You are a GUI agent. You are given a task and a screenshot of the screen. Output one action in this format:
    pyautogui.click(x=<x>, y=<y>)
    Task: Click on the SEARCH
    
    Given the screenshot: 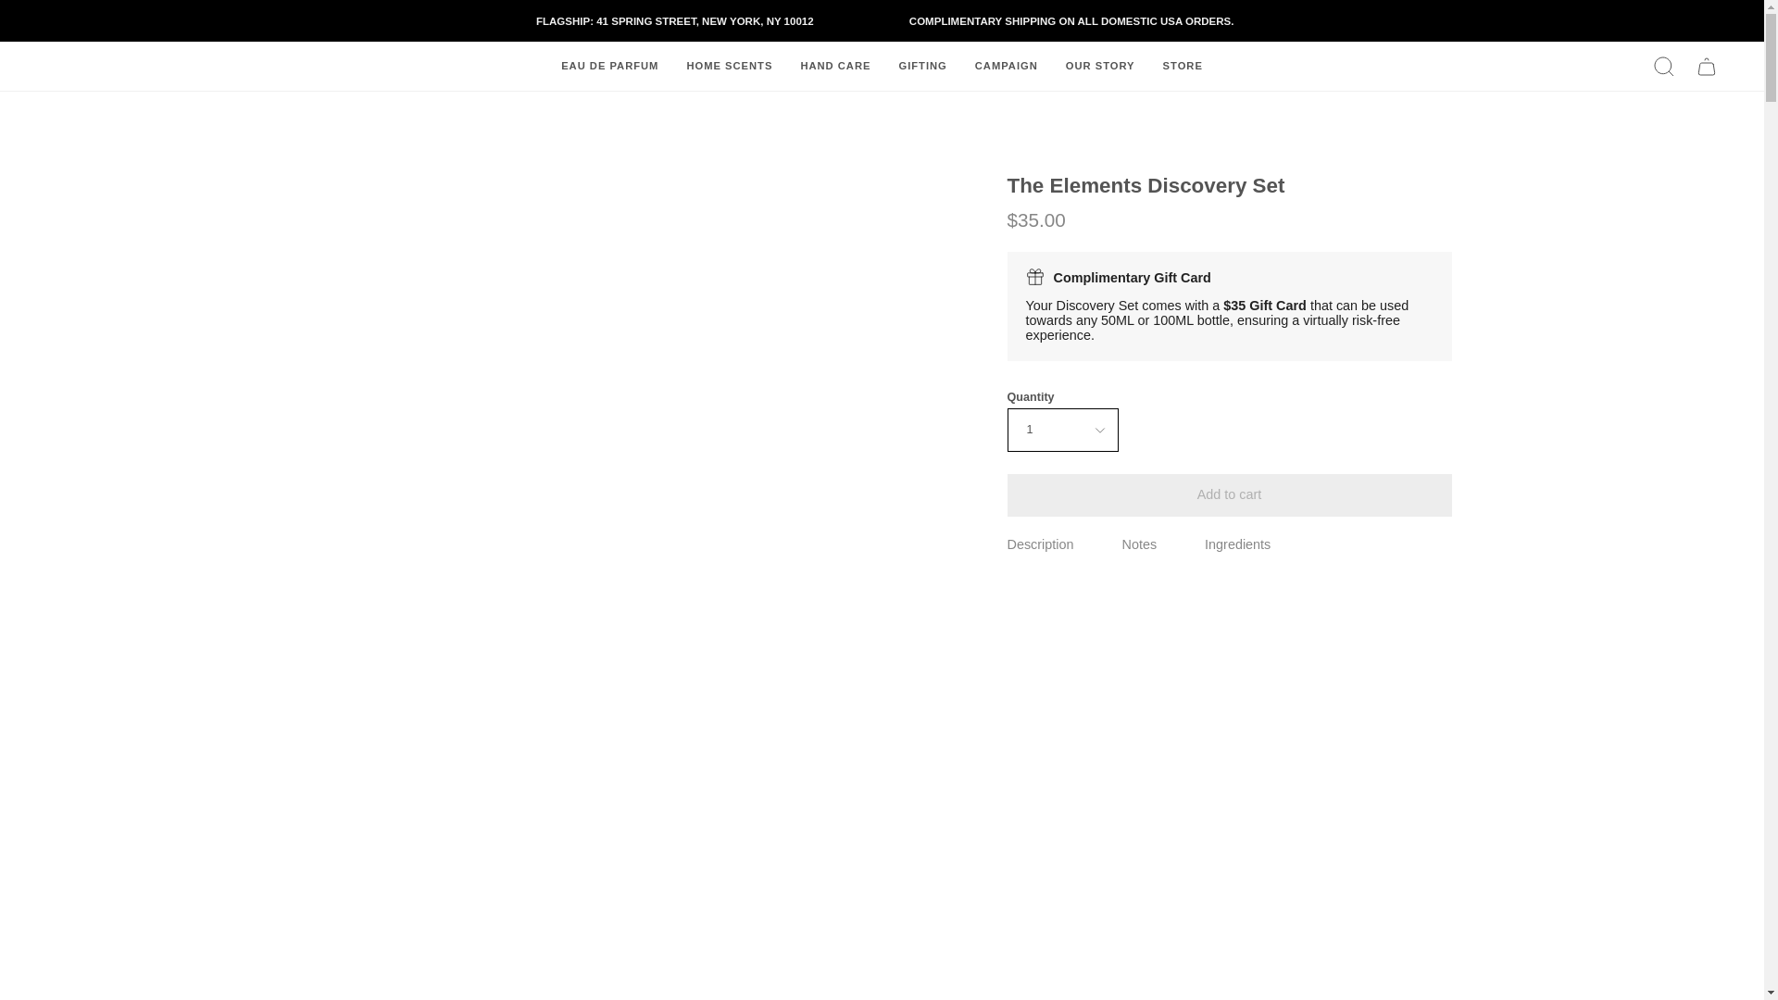 What is the action you would take?
    pyautogui.click(x=1664, y=67)
    